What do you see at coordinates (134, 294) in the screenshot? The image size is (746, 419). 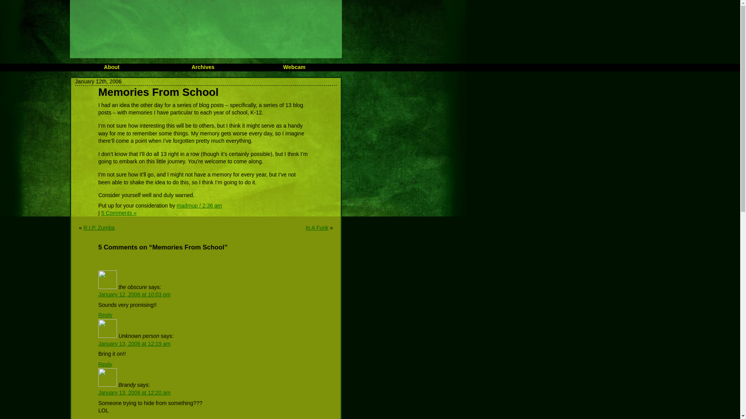 I see `January 12, 2006 at 10:03 pm` at bounding box center [134, 294].